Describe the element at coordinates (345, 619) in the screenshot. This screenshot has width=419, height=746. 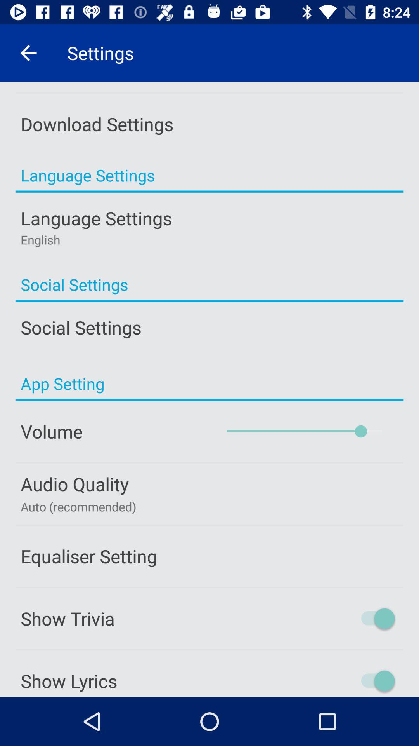
I see `turn off icon to the right of the show trivia item` at that location.